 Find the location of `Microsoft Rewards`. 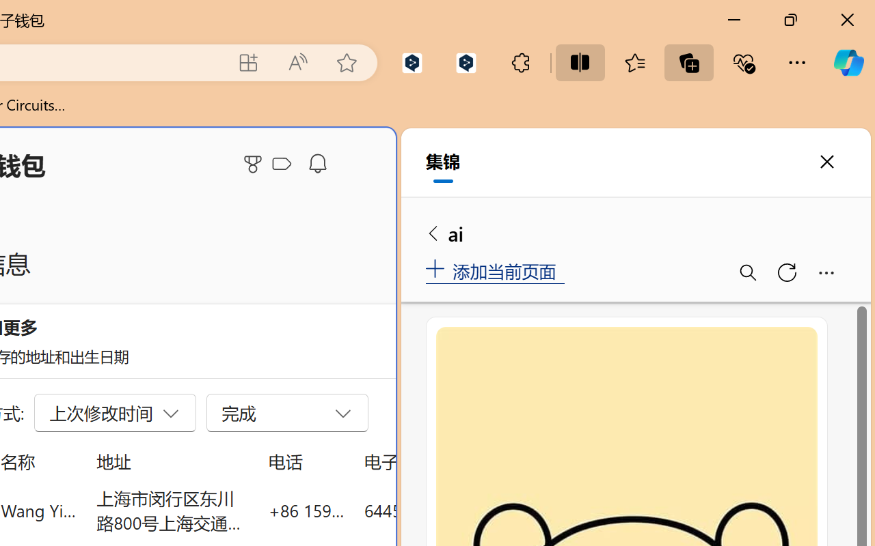

Microsoft Rewards is located at coordinates (255, 164).